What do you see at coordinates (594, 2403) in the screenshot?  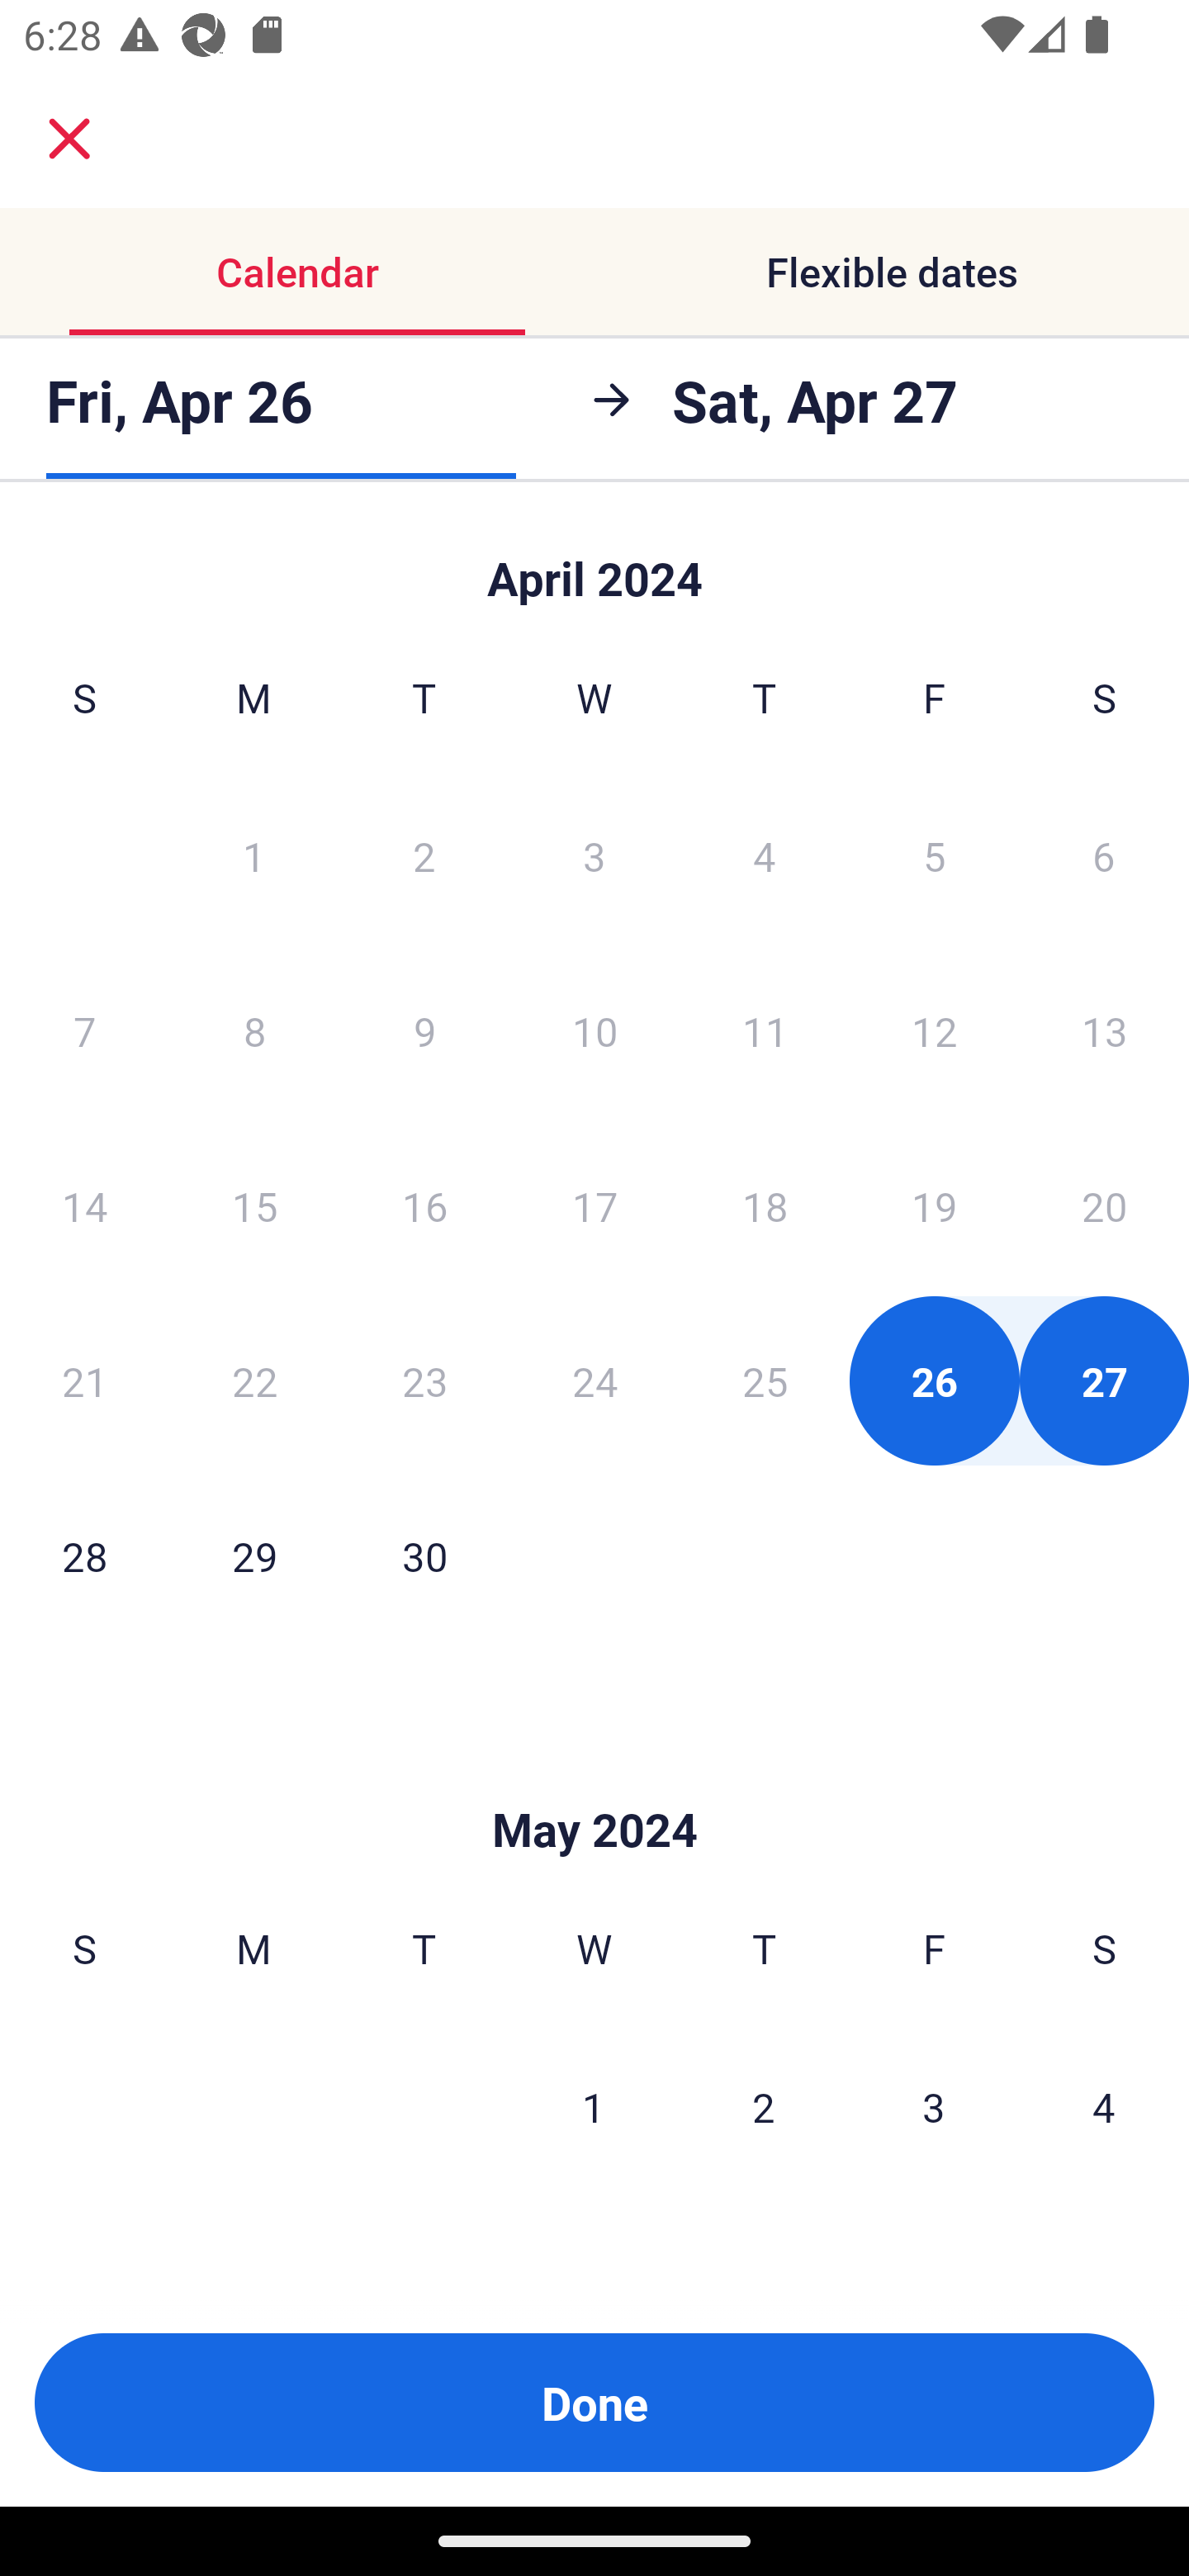 I see `Done` at bounding box center [594, 2403].